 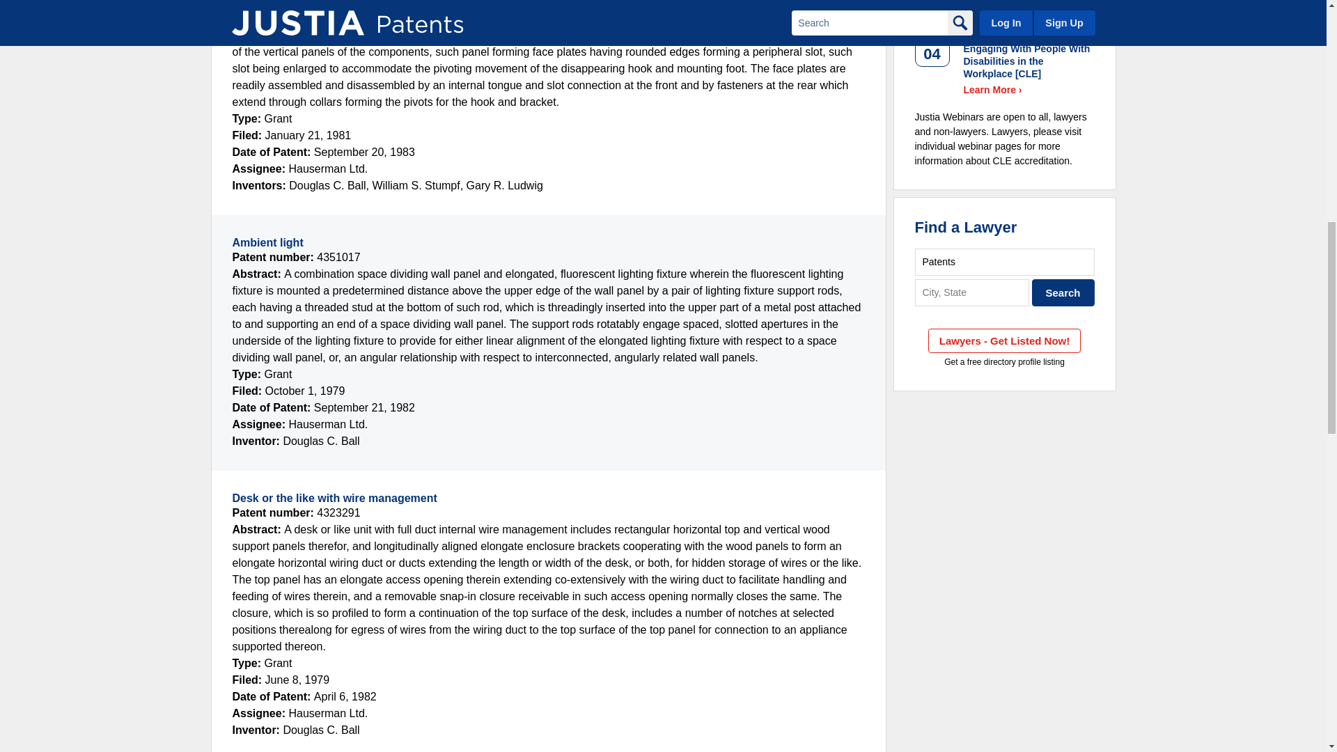 I want to click on Desk or the like with wire management, so click(x=334, y=498).